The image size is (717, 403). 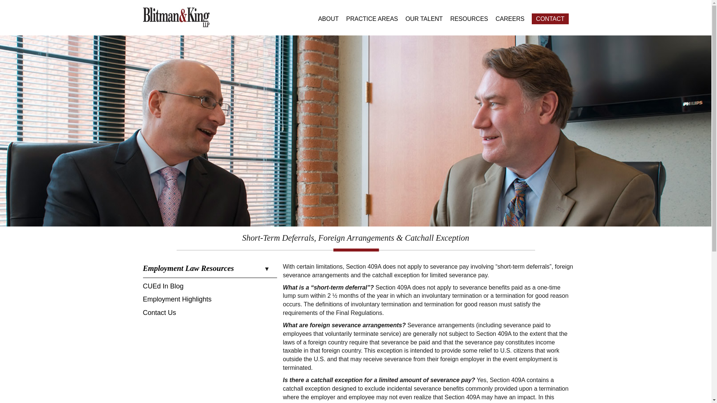 I want to click on RESOURCES, so click(x=469, y=19).